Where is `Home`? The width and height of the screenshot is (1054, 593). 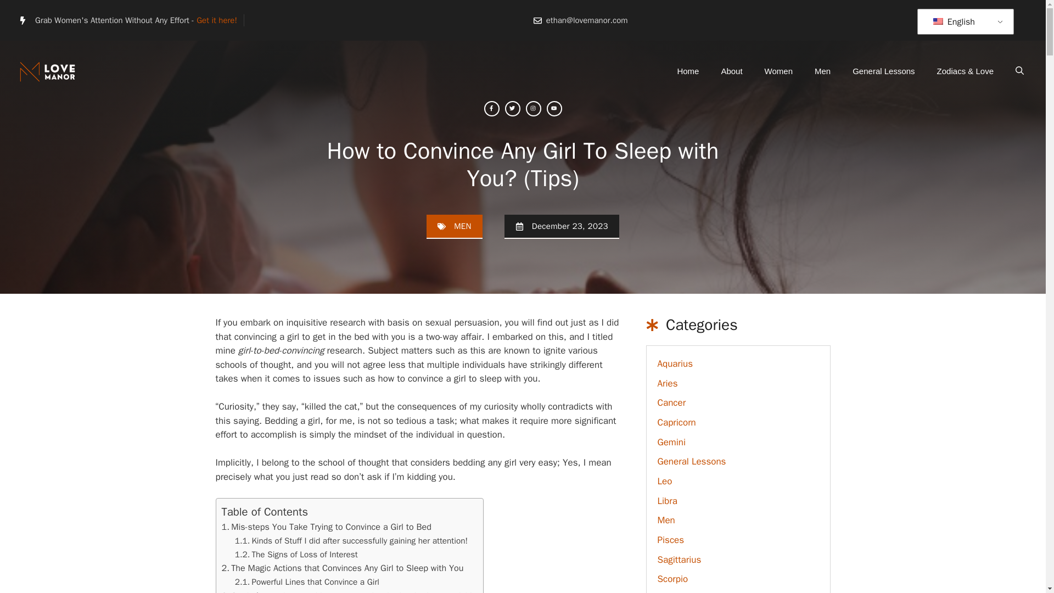 Home is located at coordinates (687, 71).